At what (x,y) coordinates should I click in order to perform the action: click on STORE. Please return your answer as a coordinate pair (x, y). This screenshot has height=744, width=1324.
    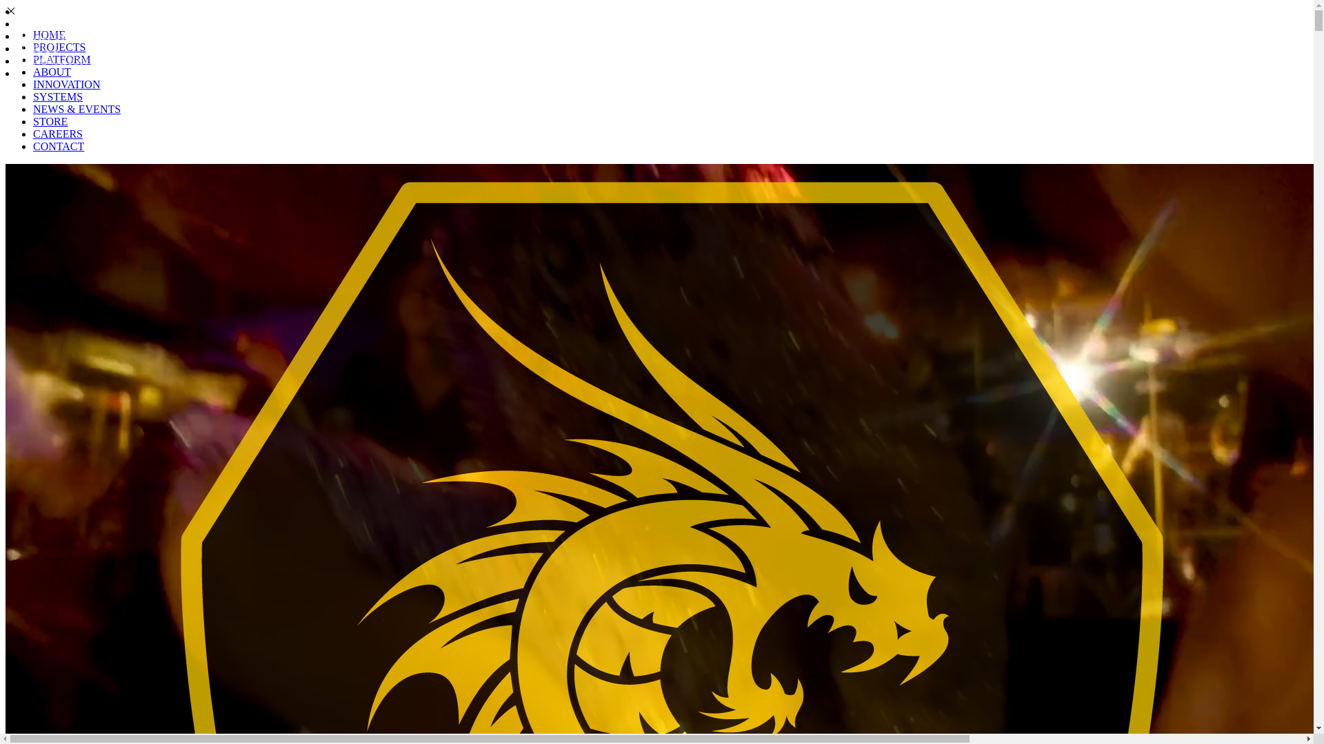
    Looking at the image, I should click on (50, 121).